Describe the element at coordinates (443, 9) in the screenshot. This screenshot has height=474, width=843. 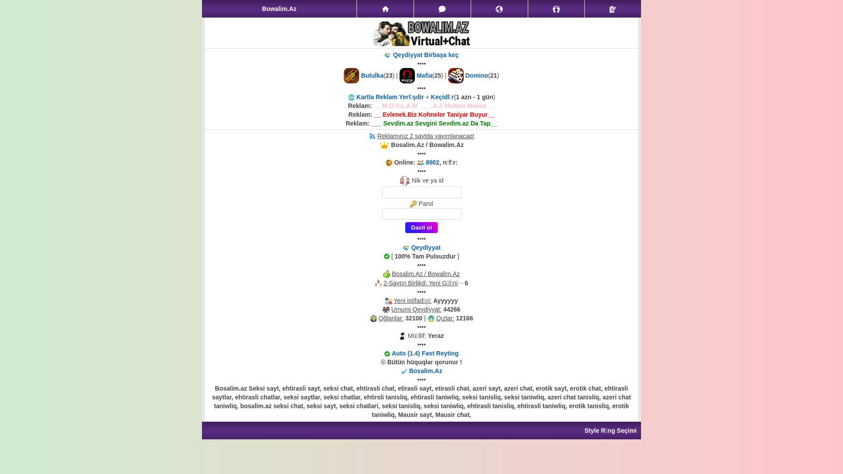
I see `Mesajlar` at that location.